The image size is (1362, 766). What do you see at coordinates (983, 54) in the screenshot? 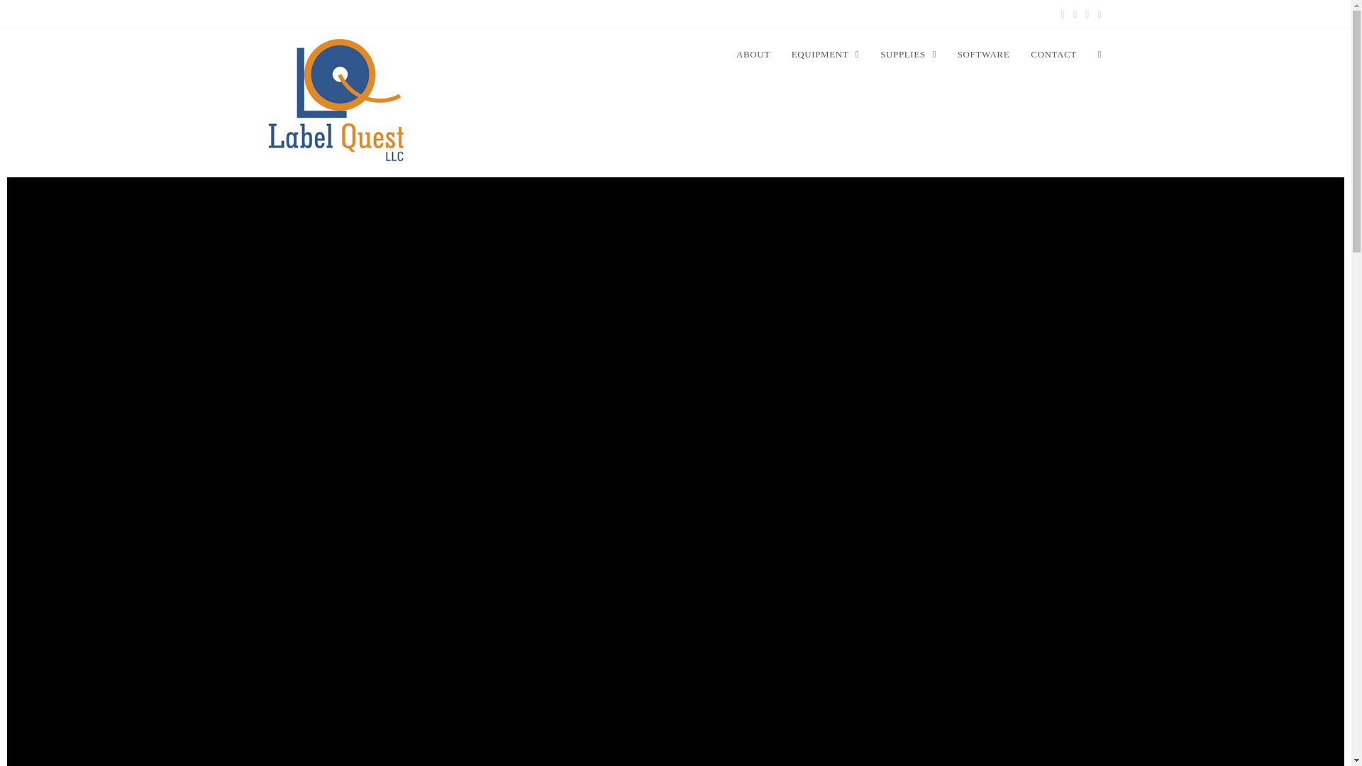
I see `SOFTWARE` at bounding box center [983, 54].